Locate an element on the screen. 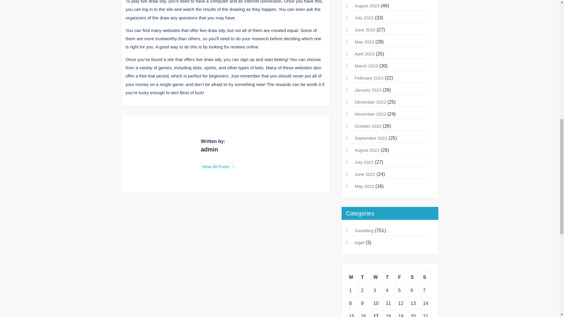 This screenshot has width=564, height=317. Tuesday is located at coordinates (365, 277).